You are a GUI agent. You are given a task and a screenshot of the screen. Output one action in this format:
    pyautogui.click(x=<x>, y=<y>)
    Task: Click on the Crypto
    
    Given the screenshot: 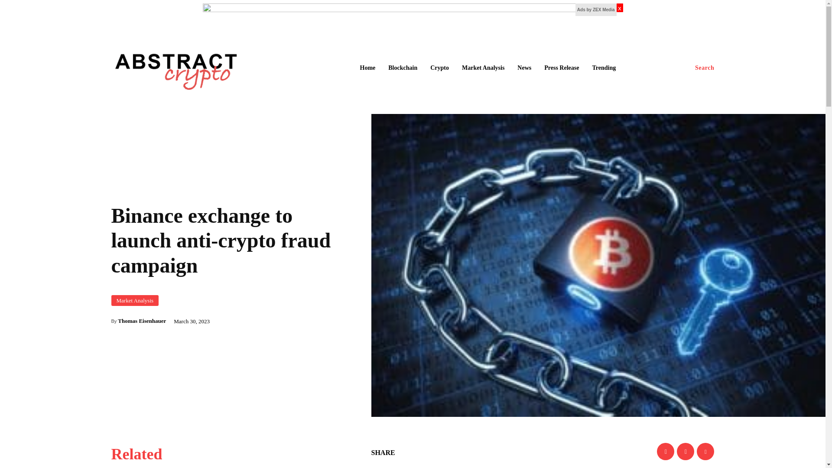 What is the action you would take?
    pyautogui.click(x=439, y=68)
    